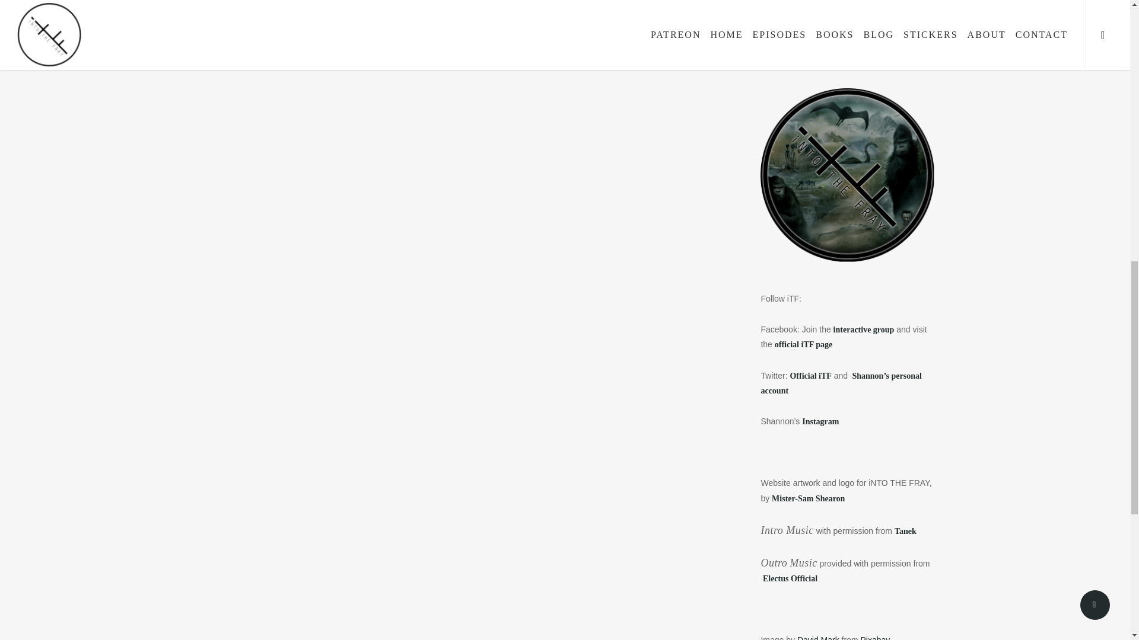 The height and width of the screenshot is (640, 1139). Describe the element at coordinates (864, 329) in the screenshot. I see `interactive group` at that location.